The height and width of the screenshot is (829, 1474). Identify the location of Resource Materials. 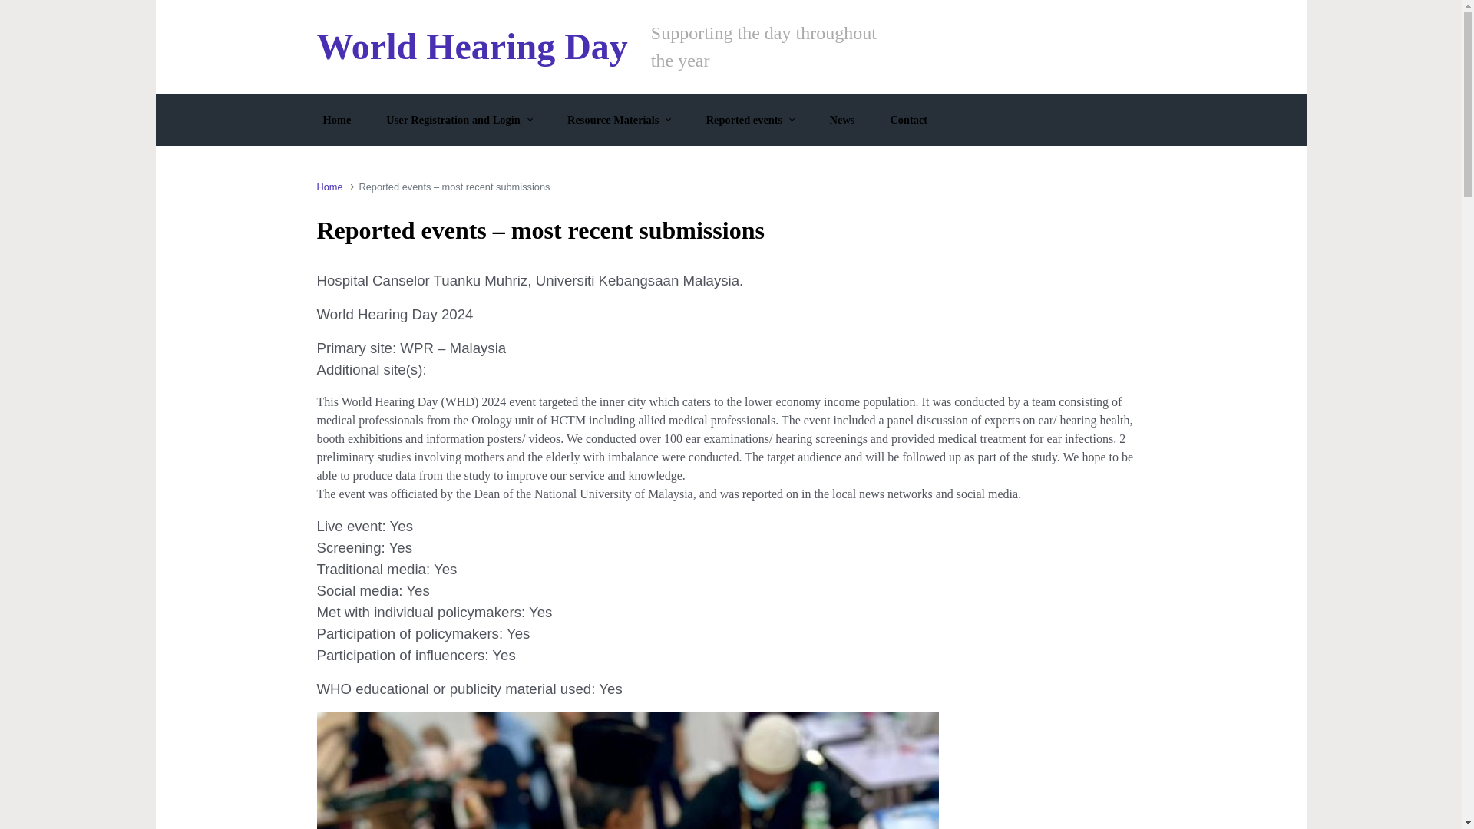
(619, 120).